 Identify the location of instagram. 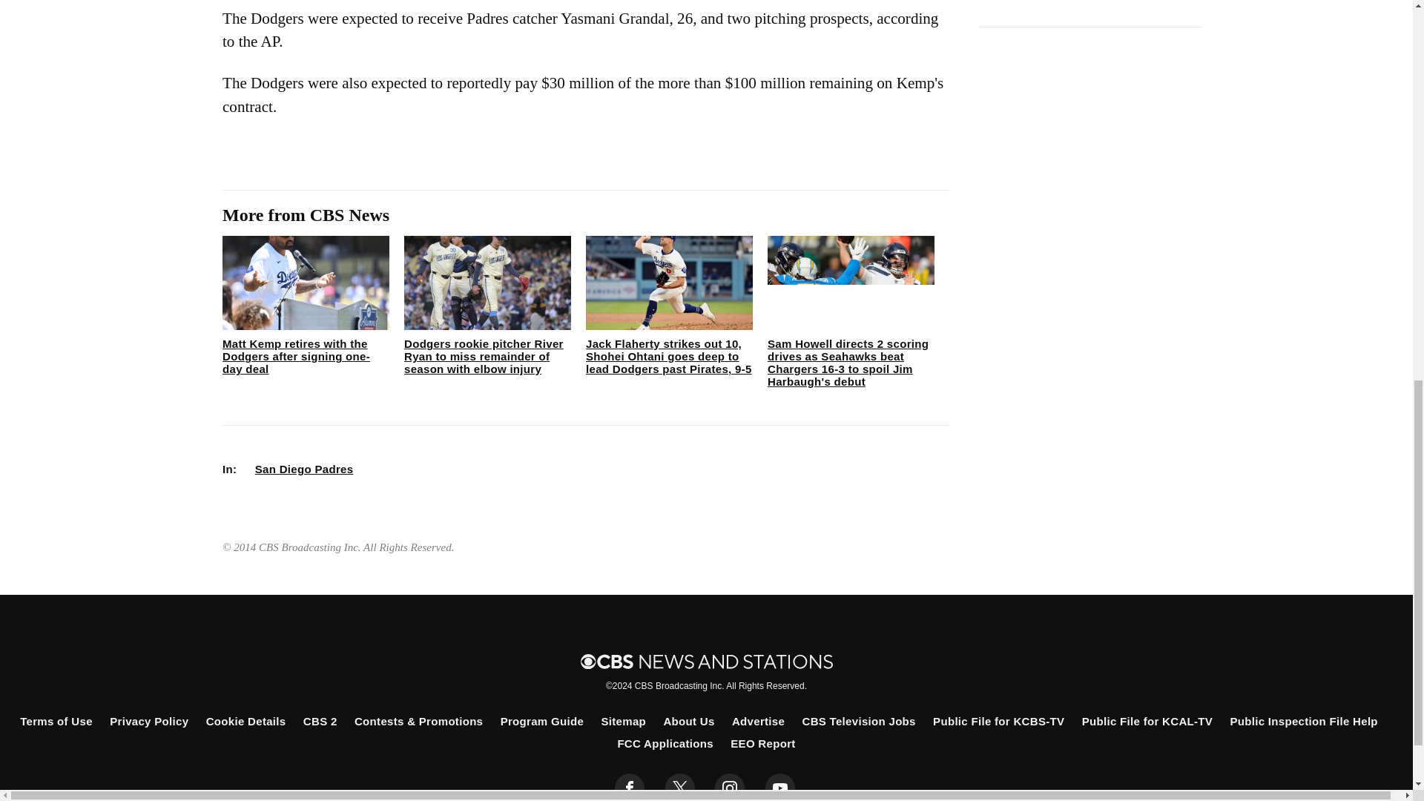
(730, 788).